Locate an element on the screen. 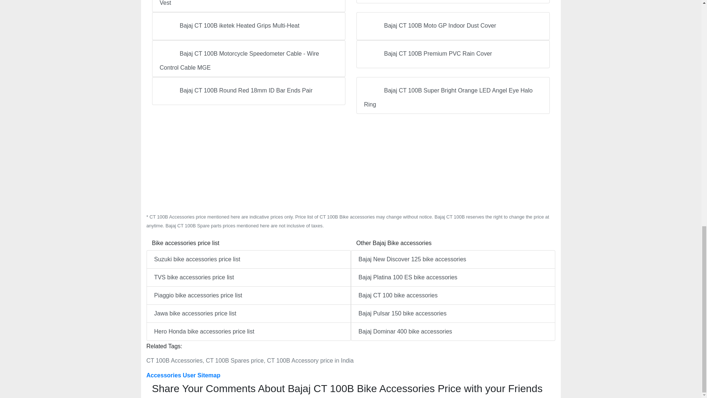 Image resolution: width=707 pixels, height=398 pixels. Hero Honda bike accessories price list is located at coordinates (248, 331).